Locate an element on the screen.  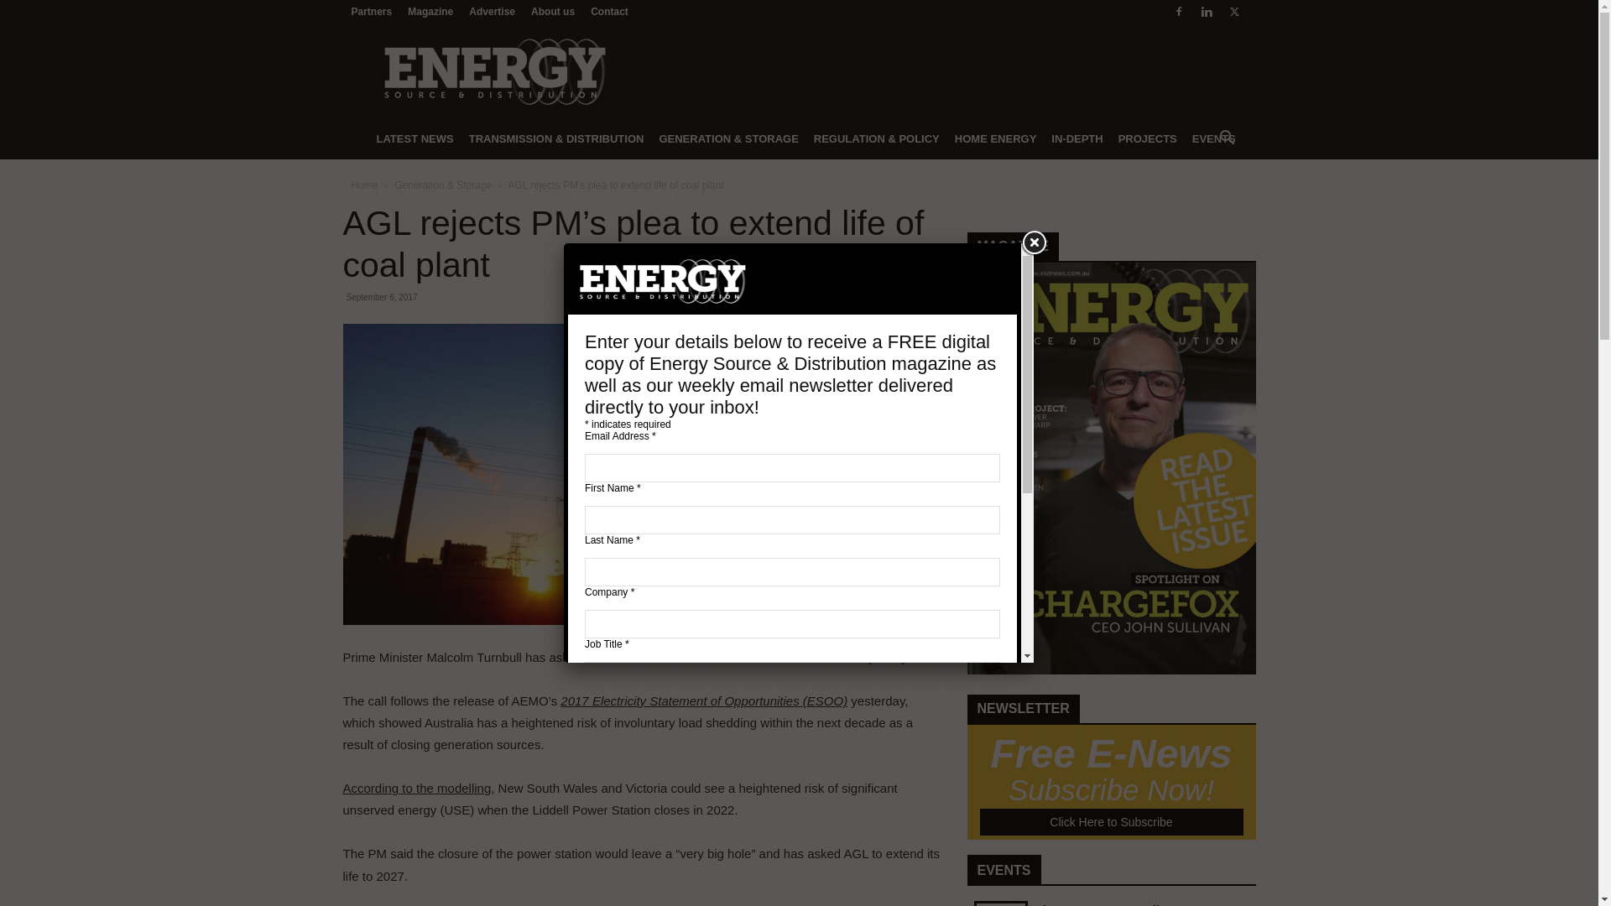
About us is located at coordinates (553, 12).